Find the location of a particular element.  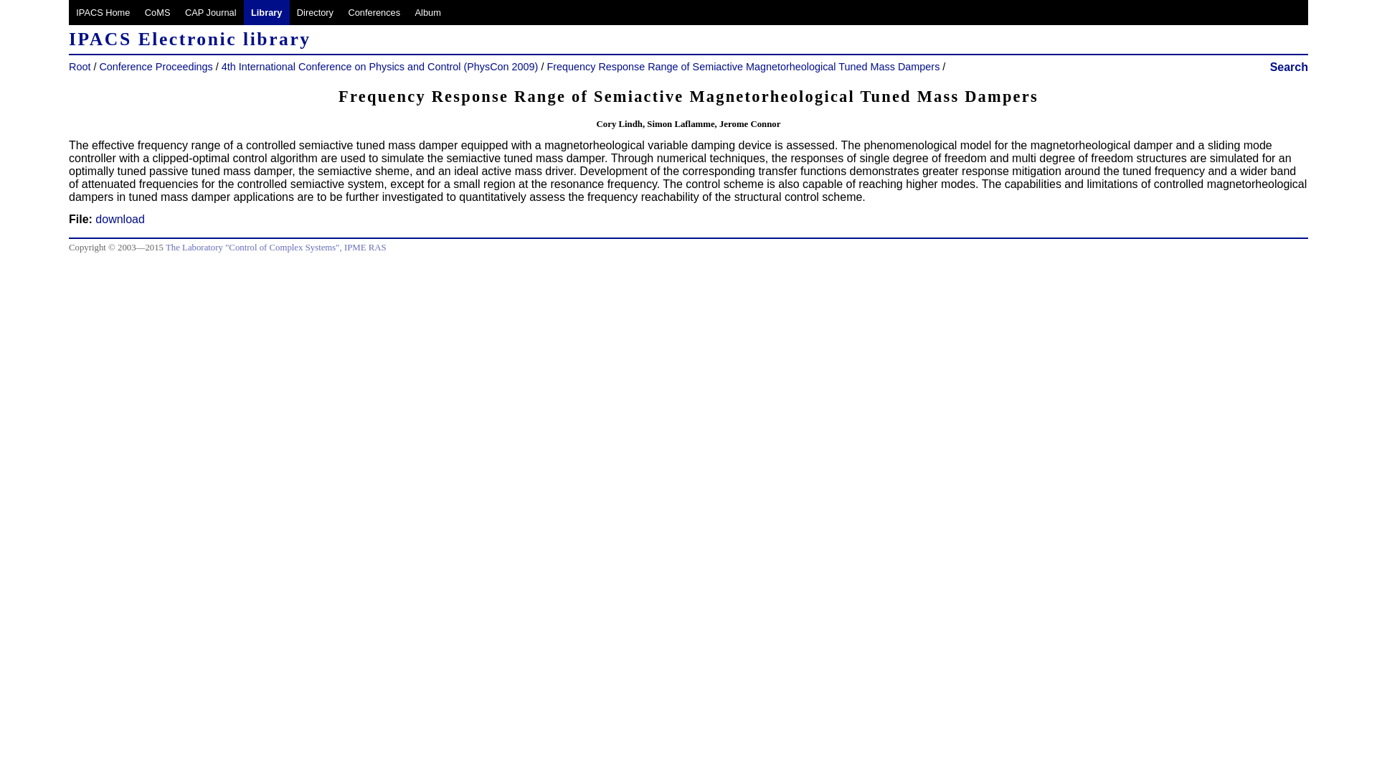

IPACS Electronic library is located at coordinates (266, 12).